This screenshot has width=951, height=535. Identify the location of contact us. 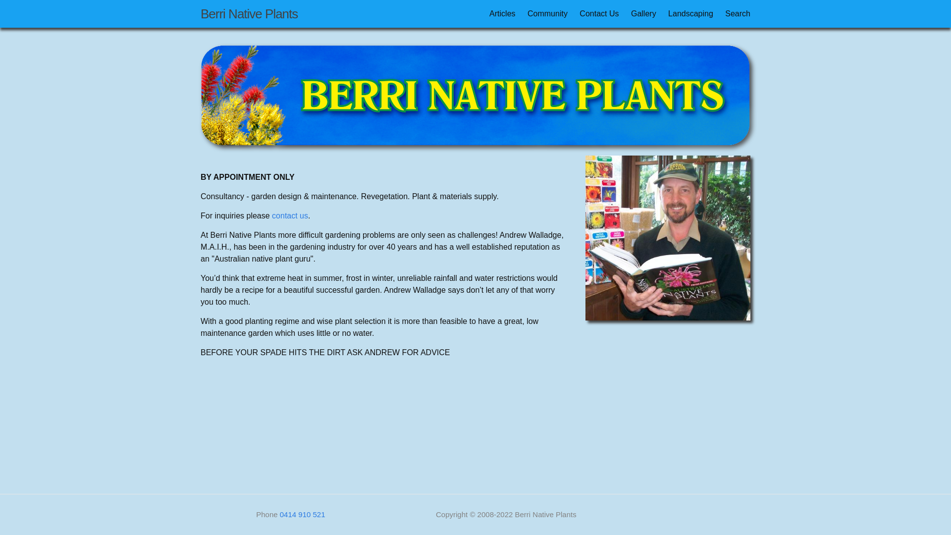
(290, 216).